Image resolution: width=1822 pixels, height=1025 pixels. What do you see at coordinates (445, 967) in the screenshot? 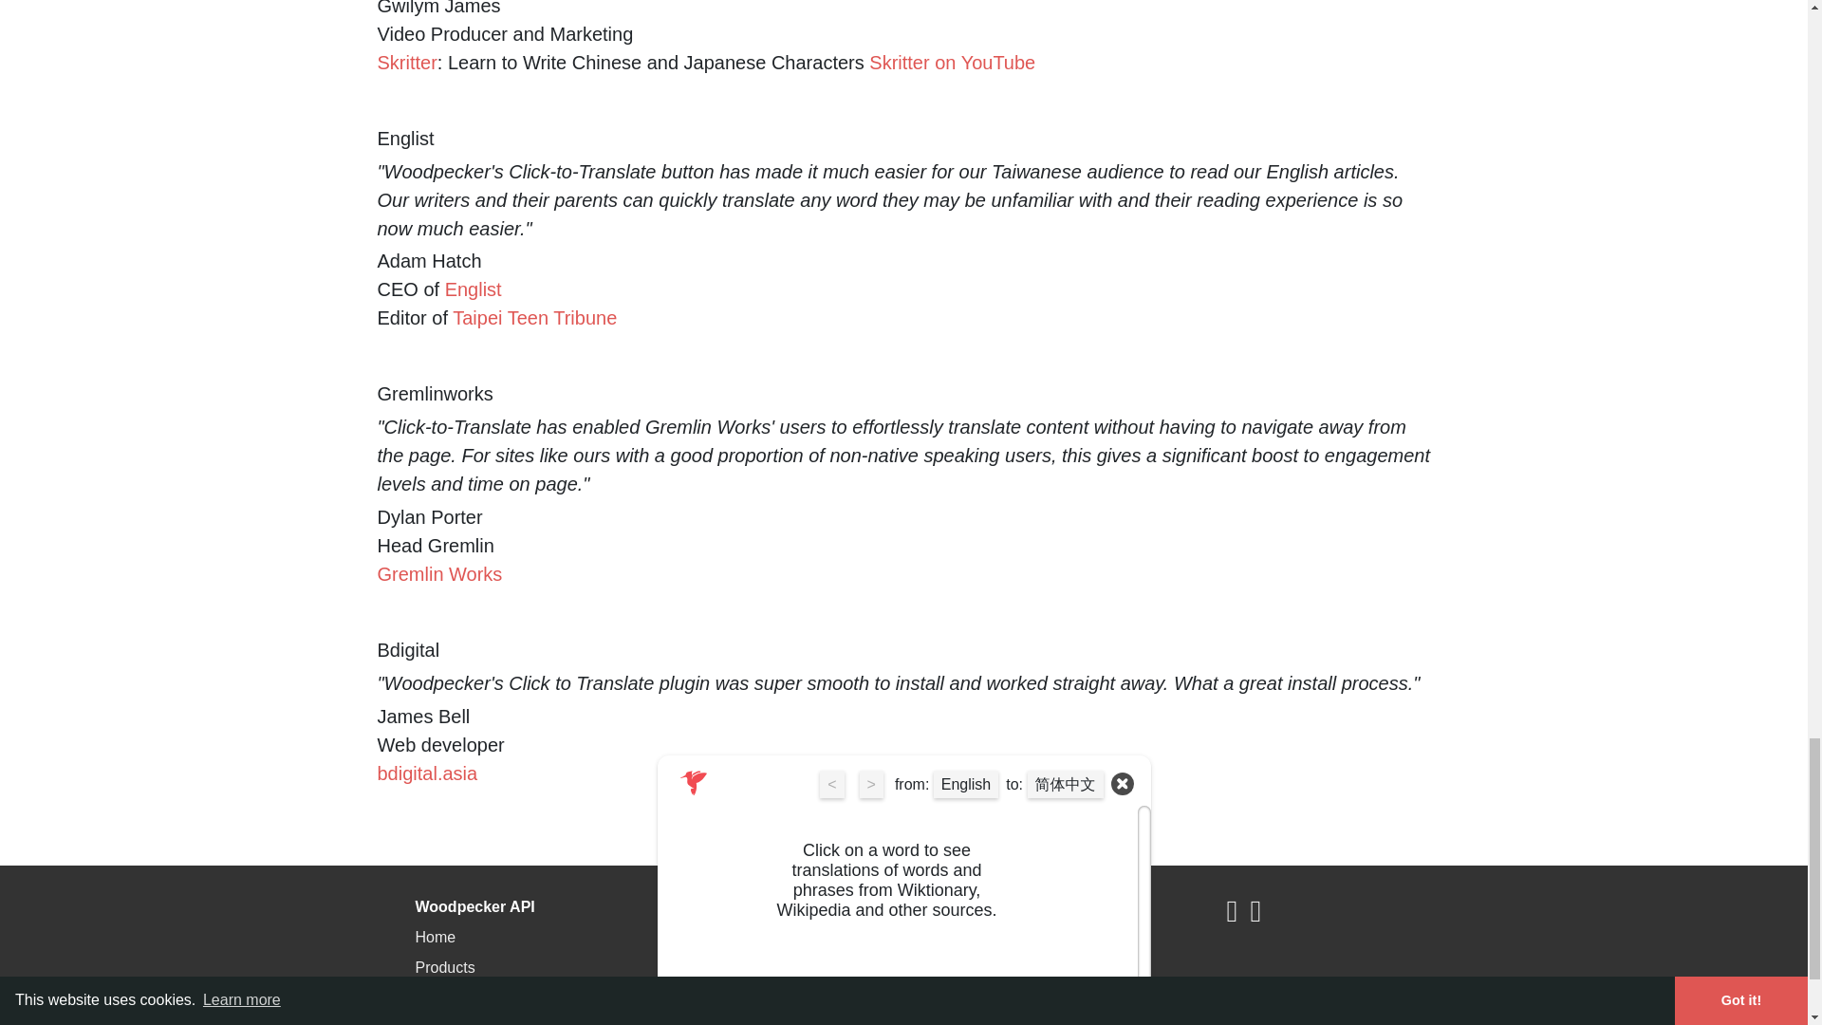
I see `Products` at bounding box center [445, 967].